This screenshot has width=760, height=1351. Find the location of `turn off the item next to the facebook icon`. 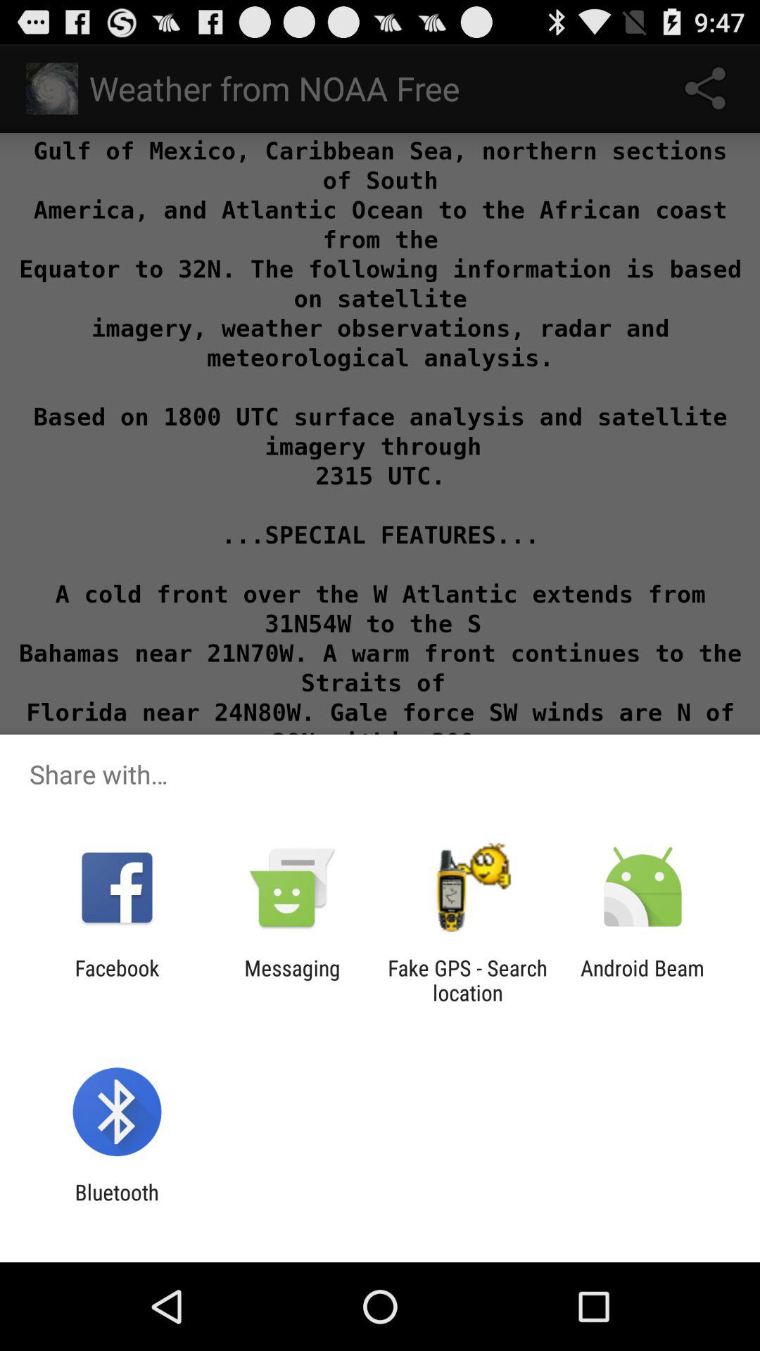

turn off the item next to the facebook icon is located at coordinates (292, 980).